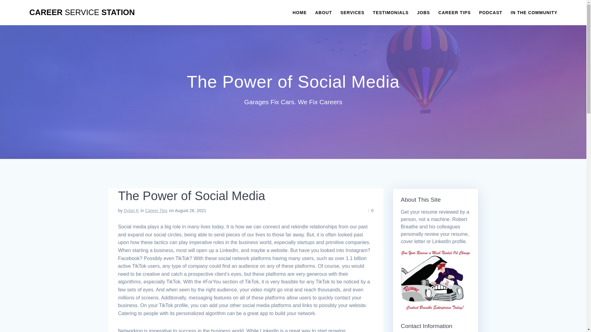  What do you see at coordinates (156, 211) in the screenshot?
I see `Career Tips` at bounding box center [156, 211].